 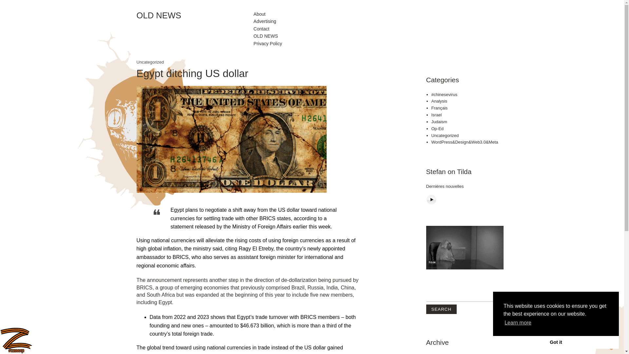 What do you see at coordinates (518, 323) in the screenshot?
I see `Learn more` at bounding box center [518, 323].